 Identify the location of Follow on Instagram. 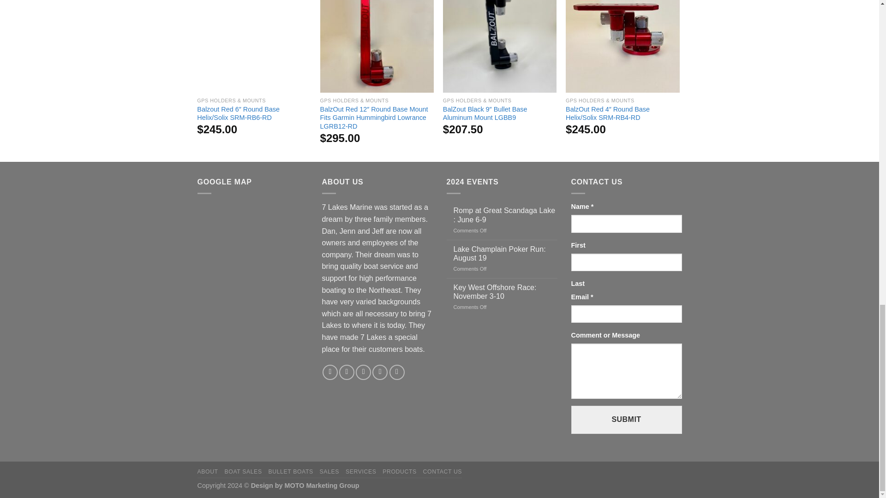
(347, 372).